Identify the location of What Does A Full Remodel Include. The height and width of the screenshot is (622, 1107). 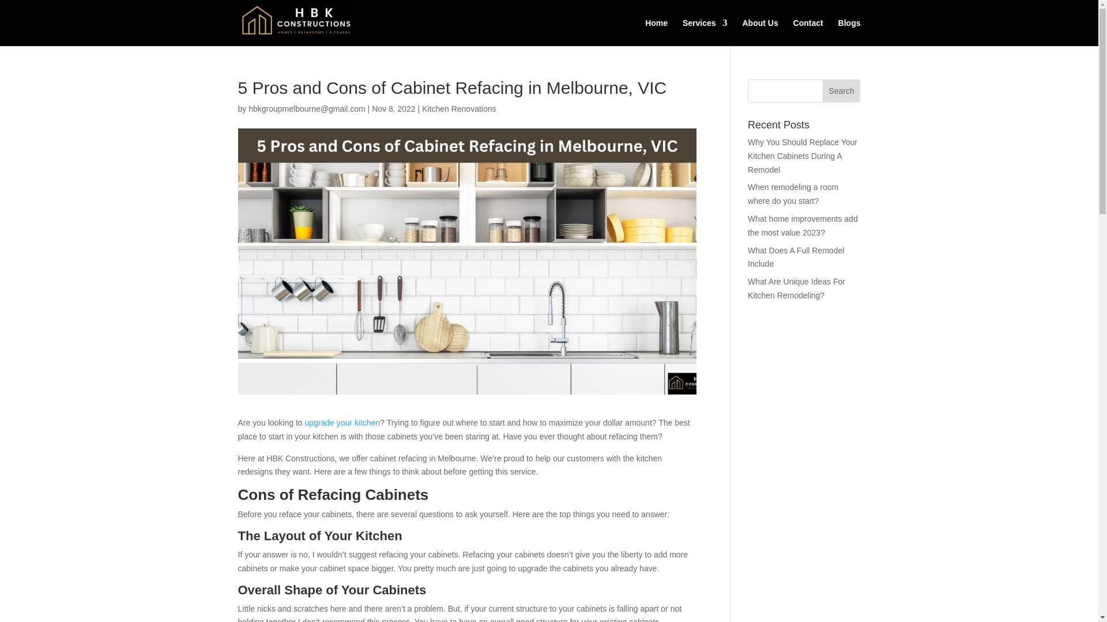
(796, 257).